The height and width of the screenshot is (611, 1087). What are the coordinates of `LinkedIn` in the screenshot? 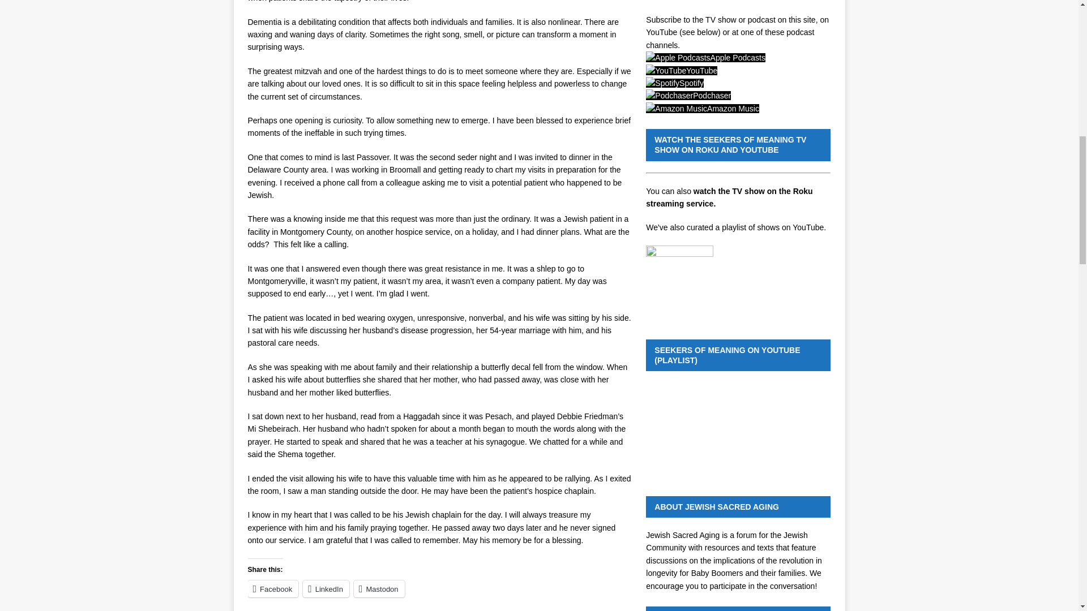 It's located at (326, 589).